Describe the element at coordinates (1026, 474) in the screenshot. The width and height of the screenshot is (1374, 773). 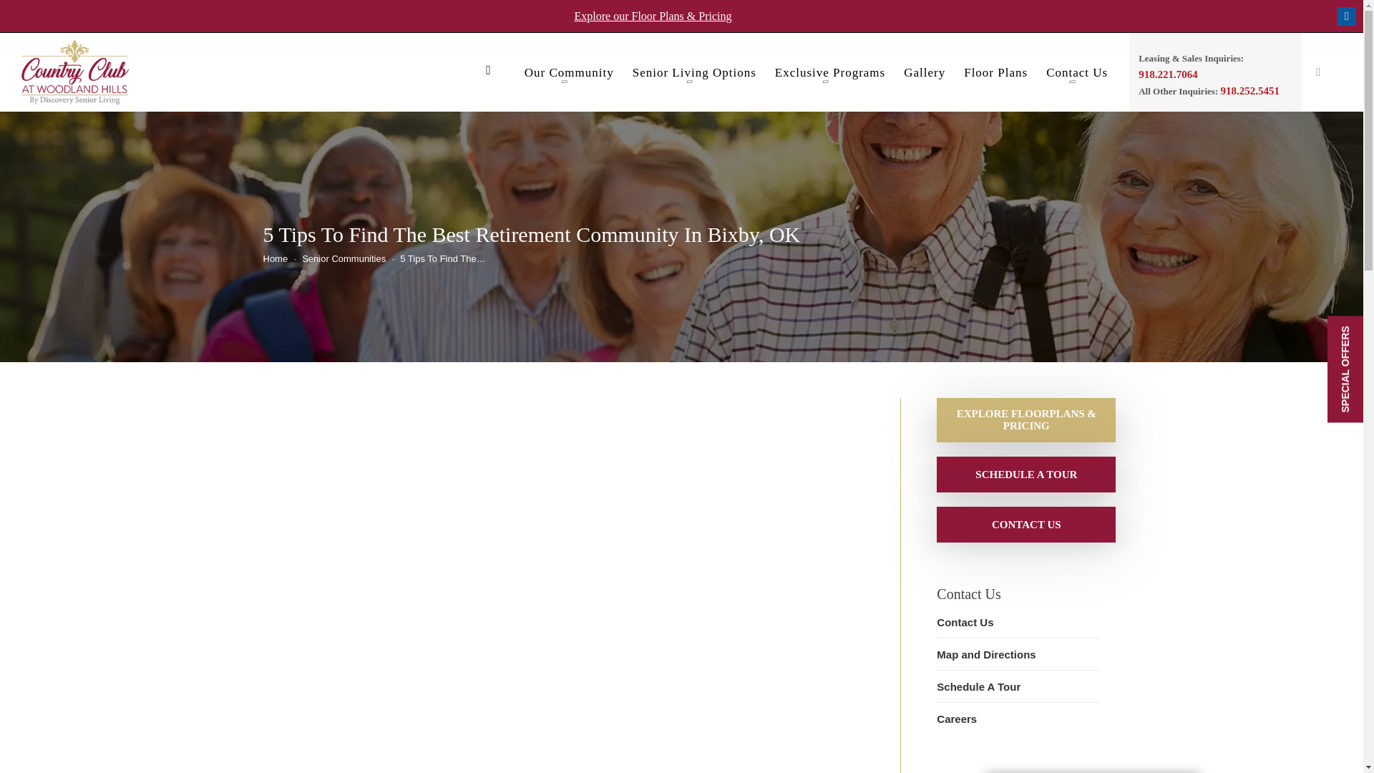
I see `Schedule A Tour` at that location.